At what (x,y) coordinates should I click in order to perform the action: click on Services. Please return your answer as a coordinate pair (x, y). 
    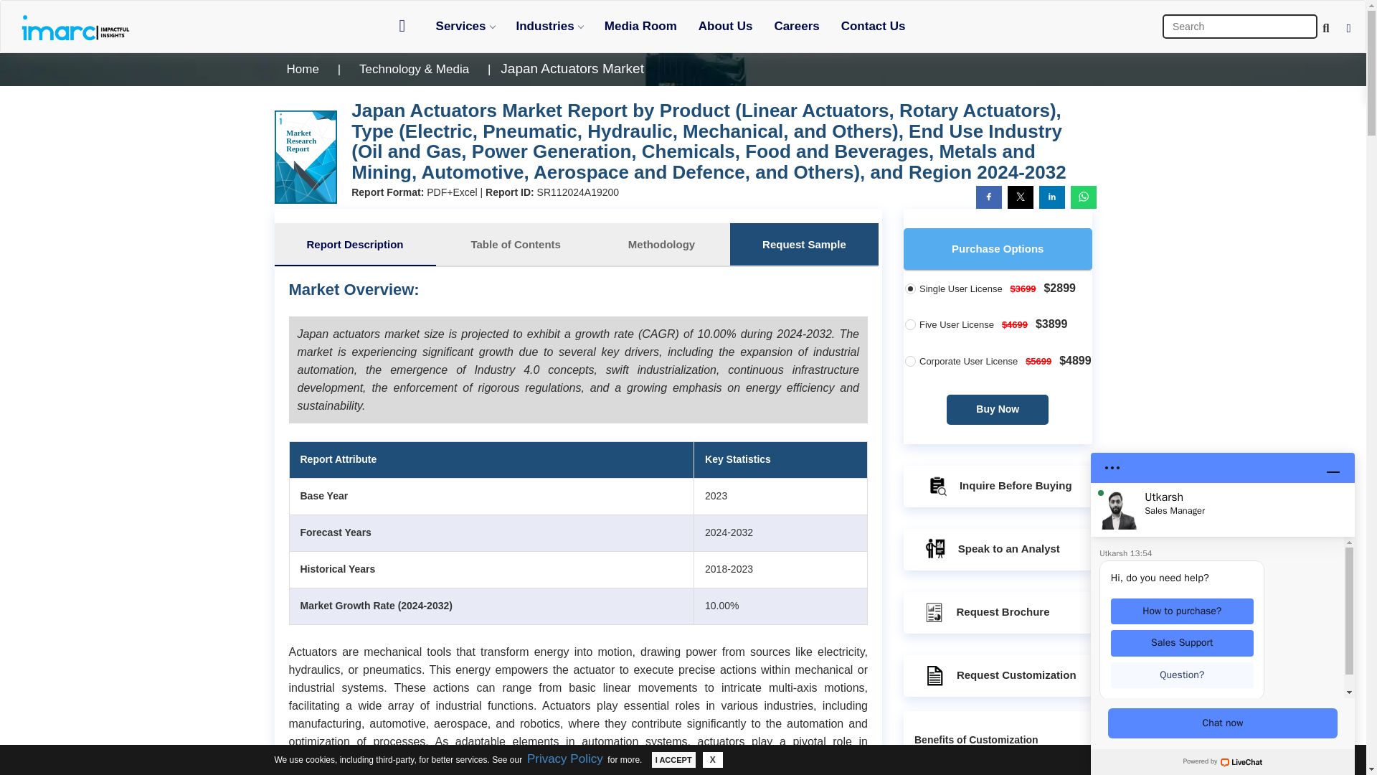
    Looking at the image, I should click on (465, 26).